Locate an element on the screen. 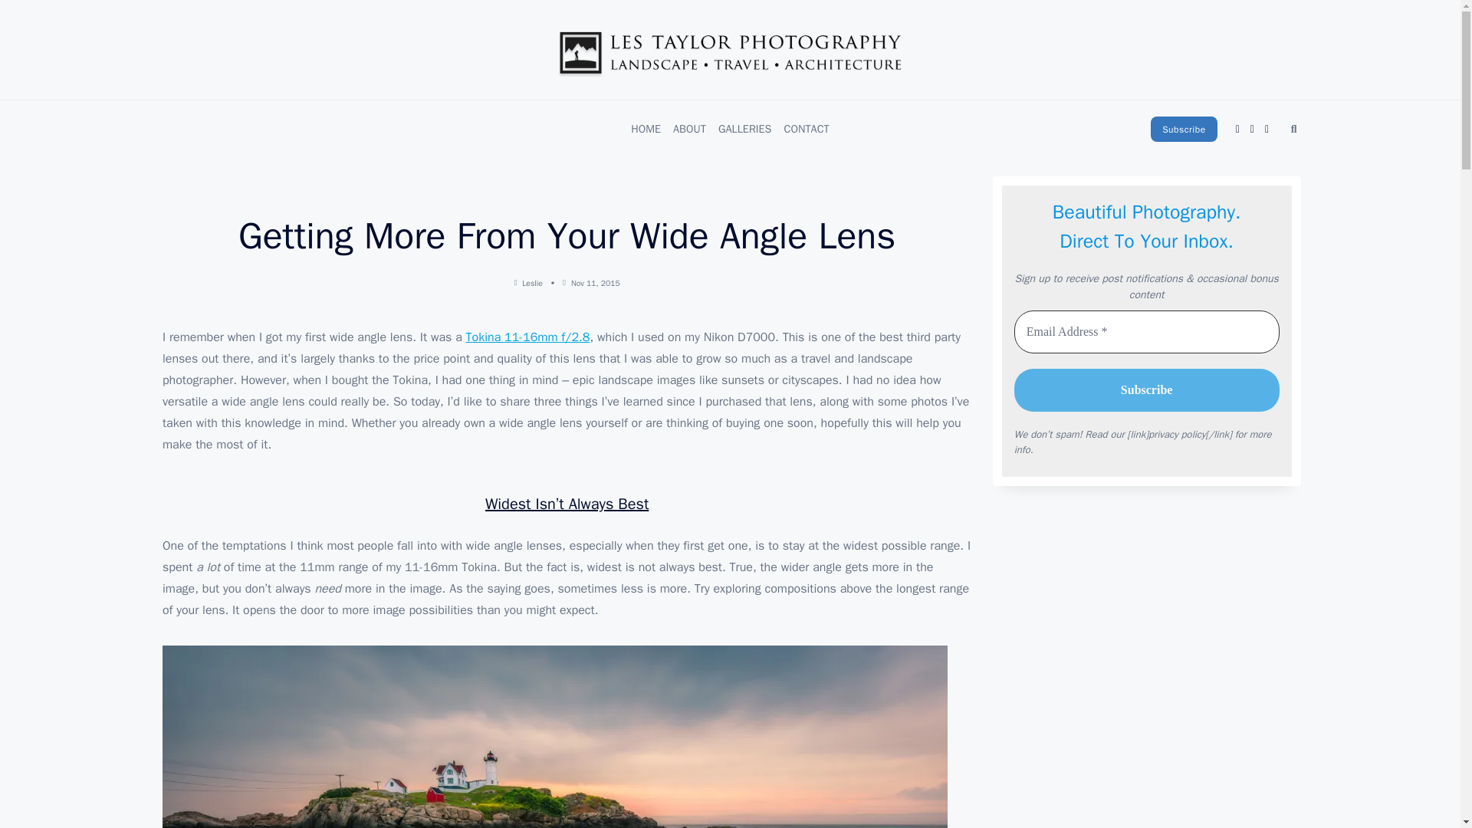 Image resolution: width=1472 pixels, height=828 pixels. Nov 11, 2015 is located at coordinates (595, 282).